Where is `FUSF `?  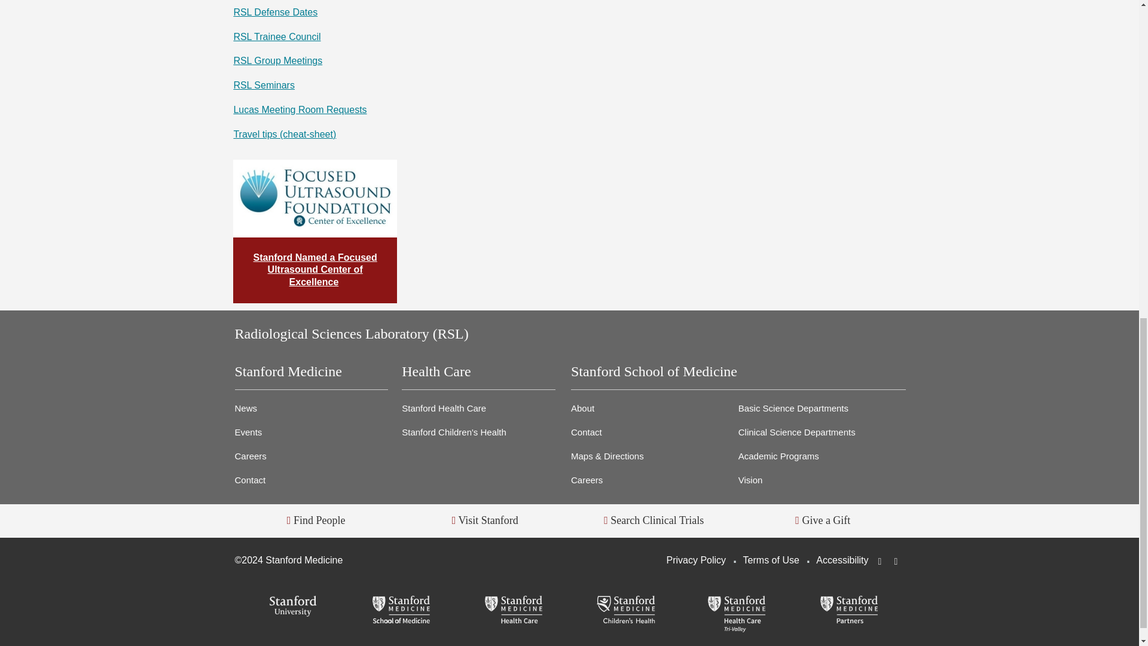 FUSF  is located at coordinates (315, 199).